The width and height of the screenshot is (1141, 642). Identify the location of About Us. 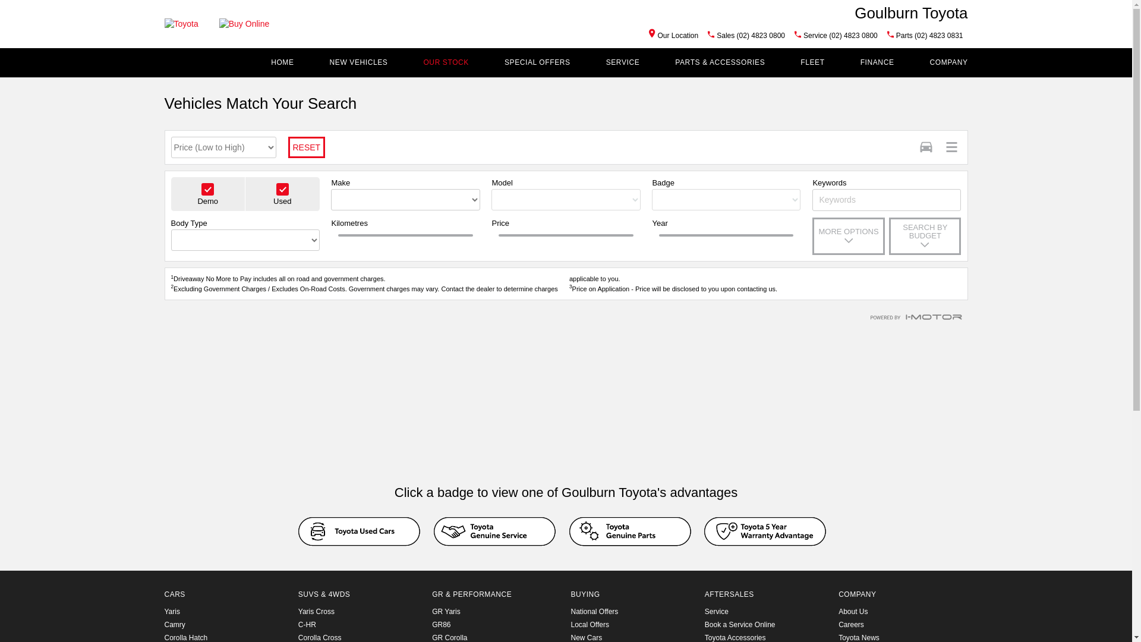
(901, 611).